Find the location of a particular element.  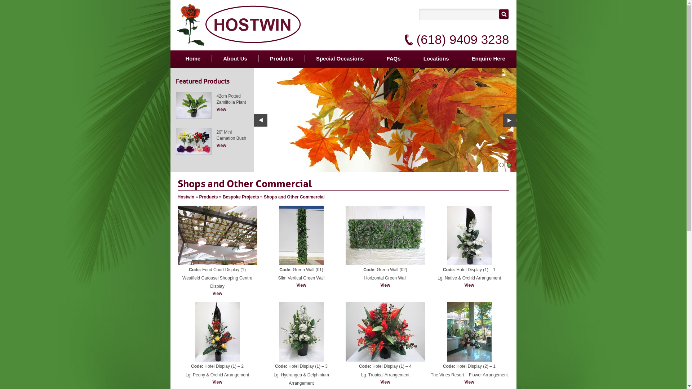

View is located at coordinates (221, 109).